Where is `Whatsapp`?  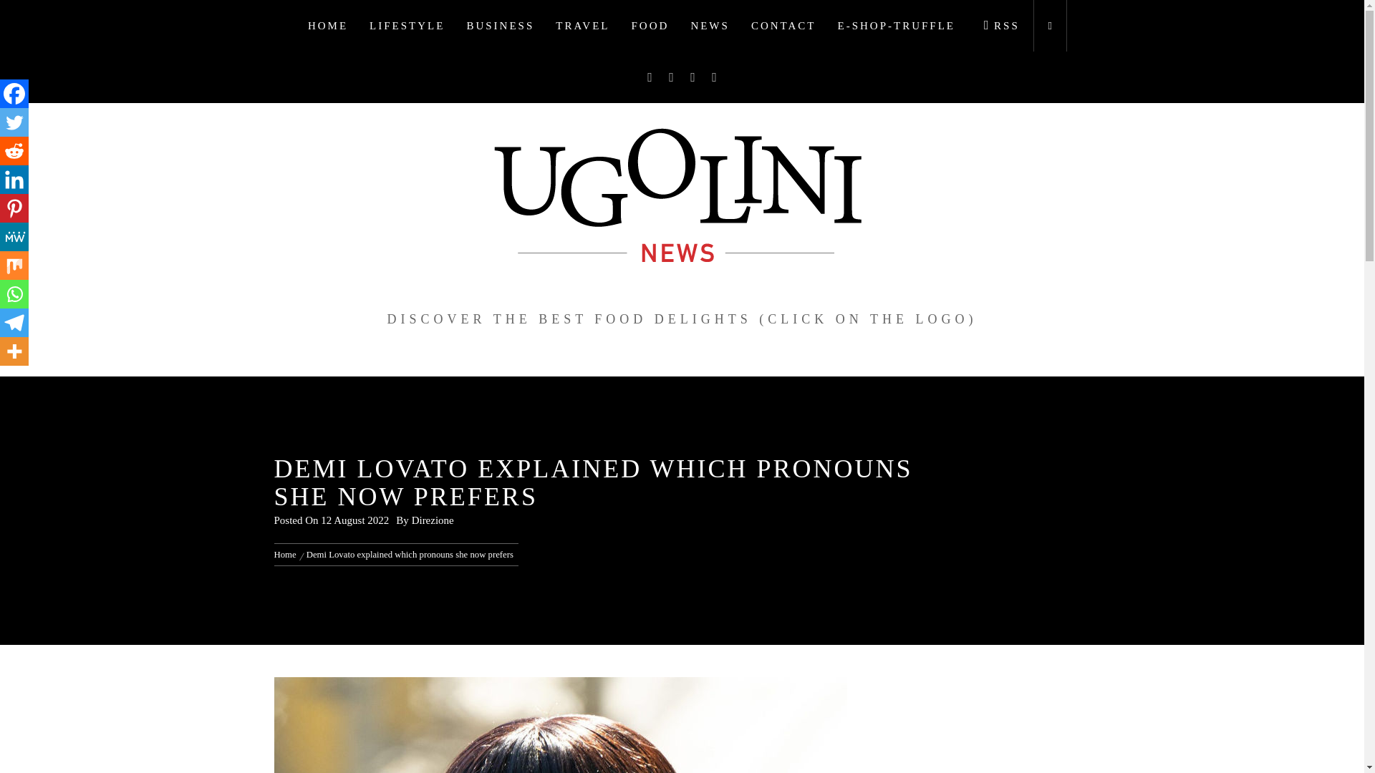 Whatsapp is located at coordinates (14, 293).